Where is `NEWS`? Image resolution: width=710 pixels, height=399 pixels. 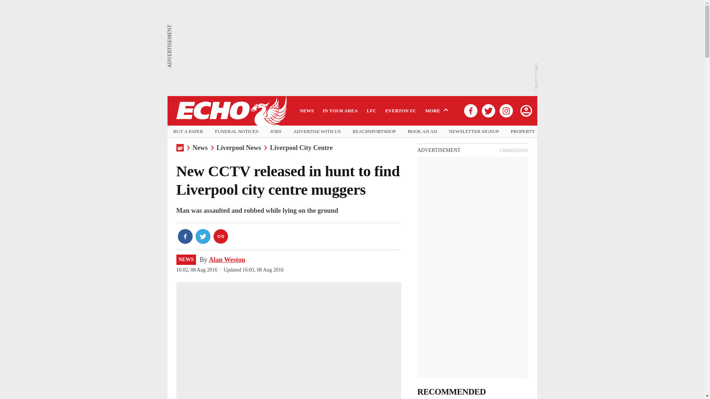 NEWS is located at coordinates (186, 260).